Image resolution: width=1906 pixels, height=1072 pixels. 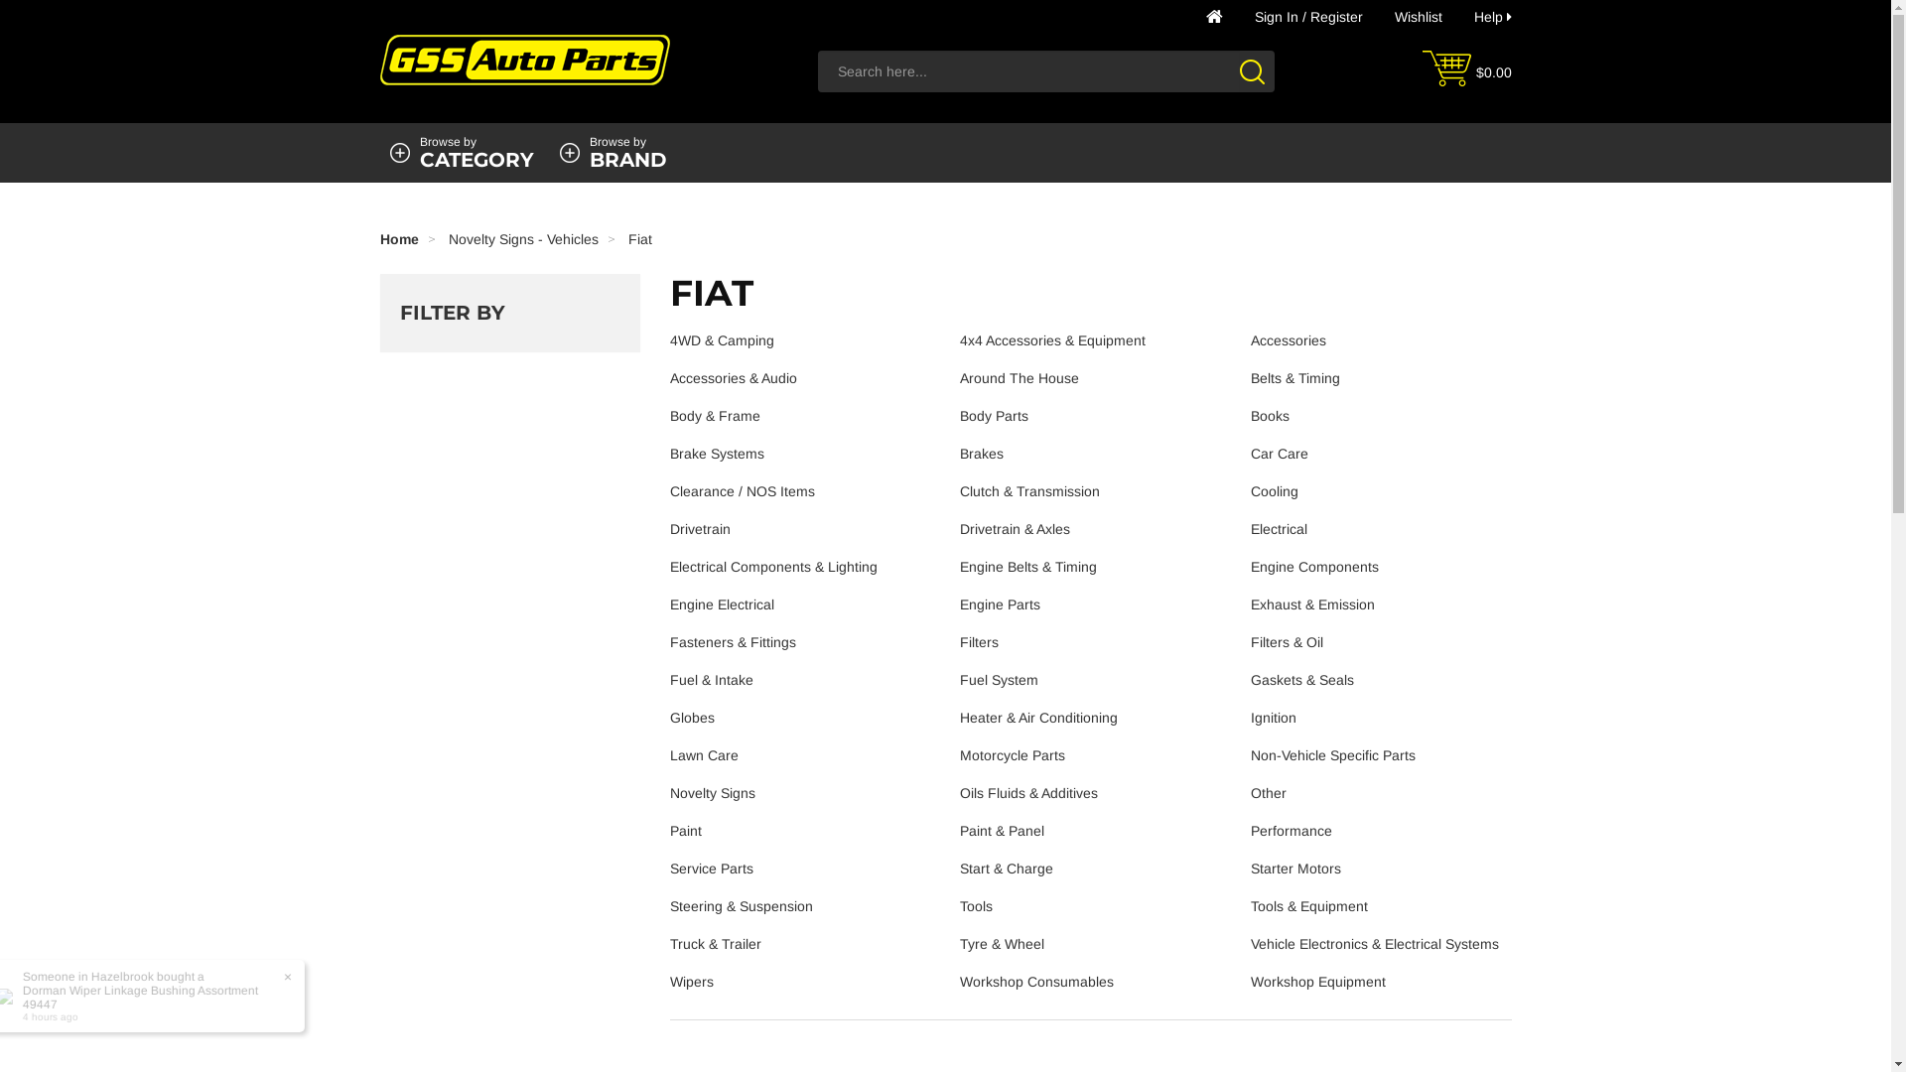 What do you see at coordinates (1418, 17) in the screenshot?
I see `Wishlist` at bounding box center [1418, 17].